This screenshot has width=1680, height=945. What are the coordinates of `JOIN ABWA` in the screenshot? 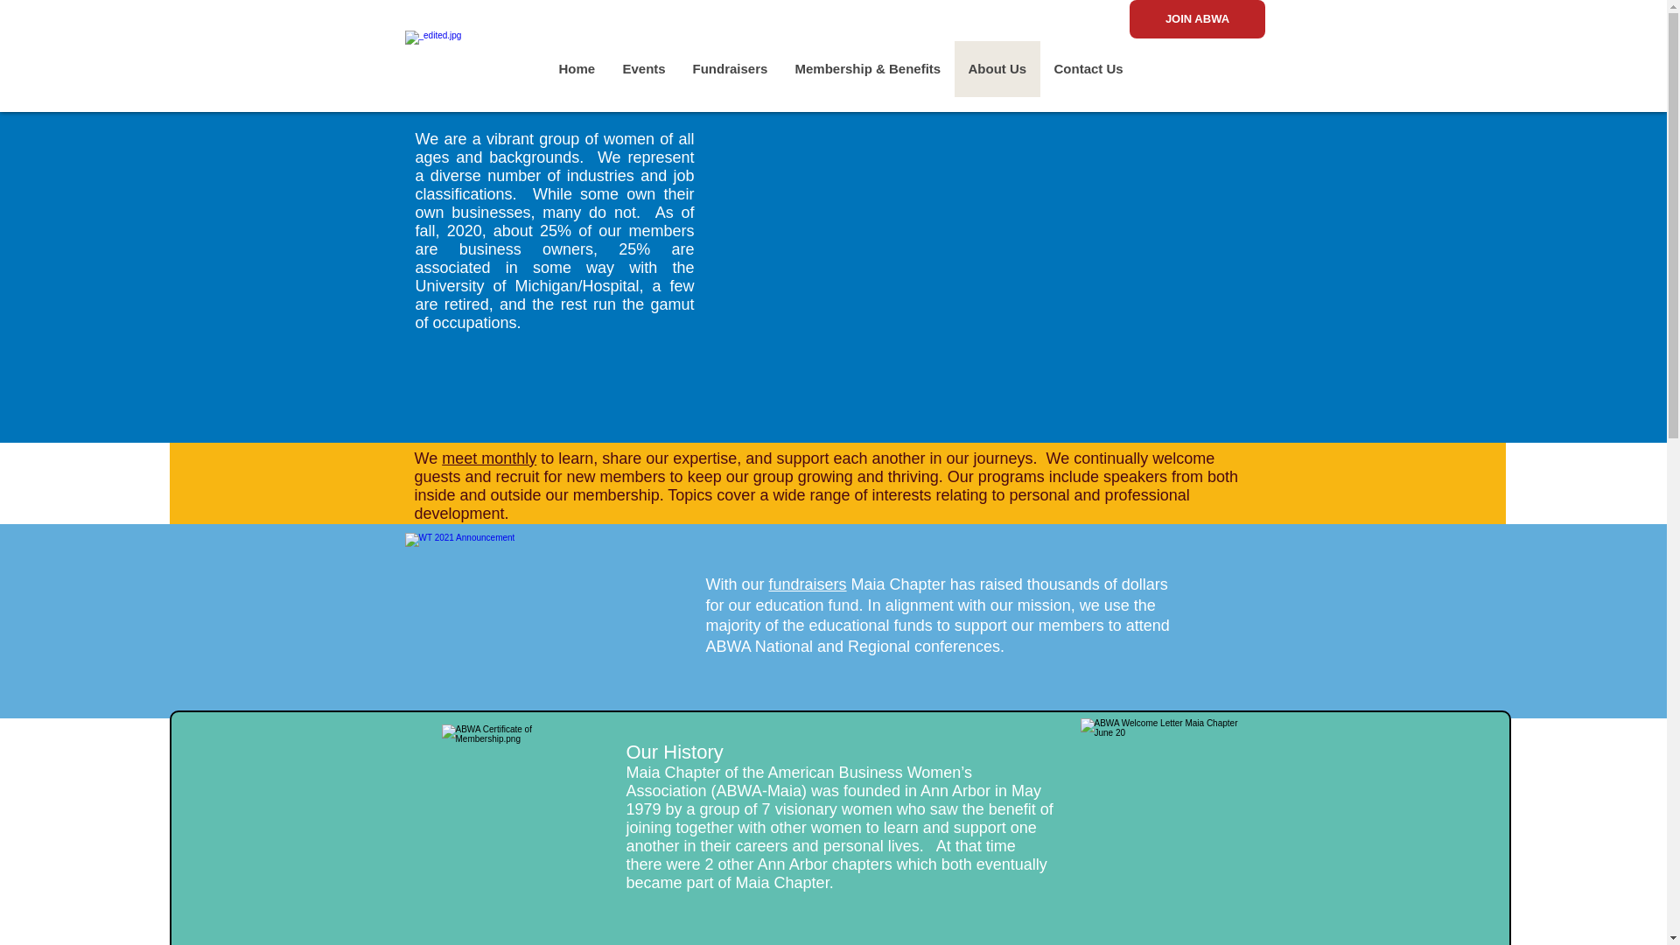 It's located at (1197, 19).